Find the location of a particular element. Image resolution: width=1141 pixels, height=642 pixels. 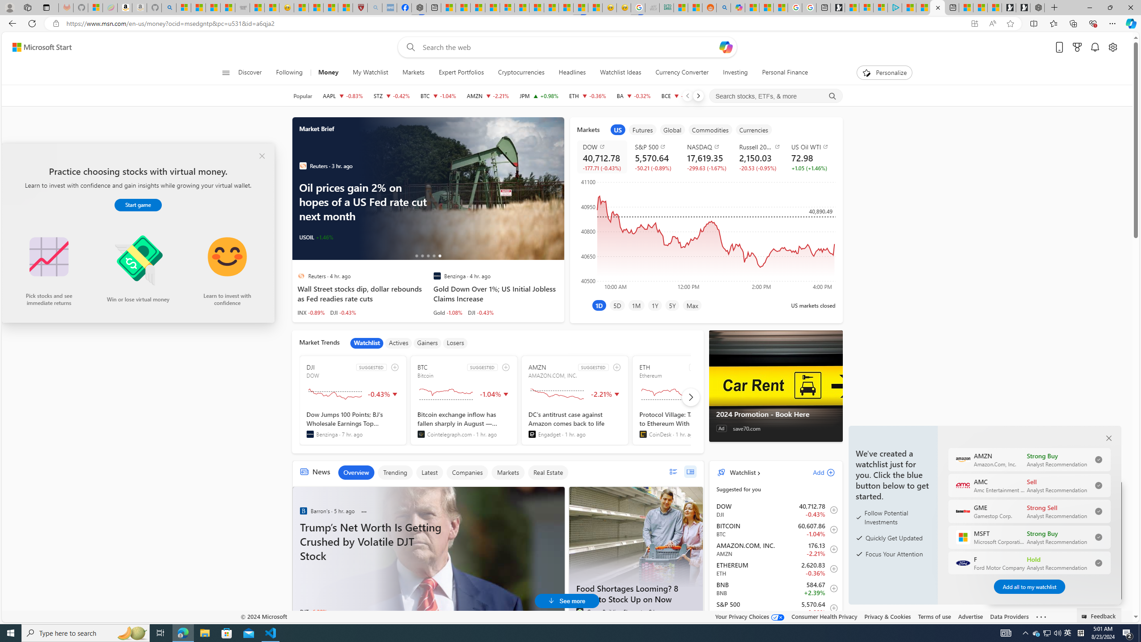

App bar is located at coordinates (570, 24).